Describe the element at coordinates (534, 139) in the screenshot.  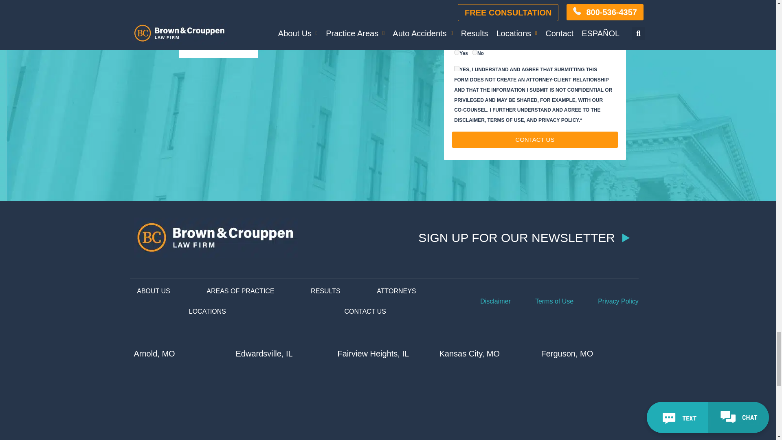
I see `Submit` at that location.